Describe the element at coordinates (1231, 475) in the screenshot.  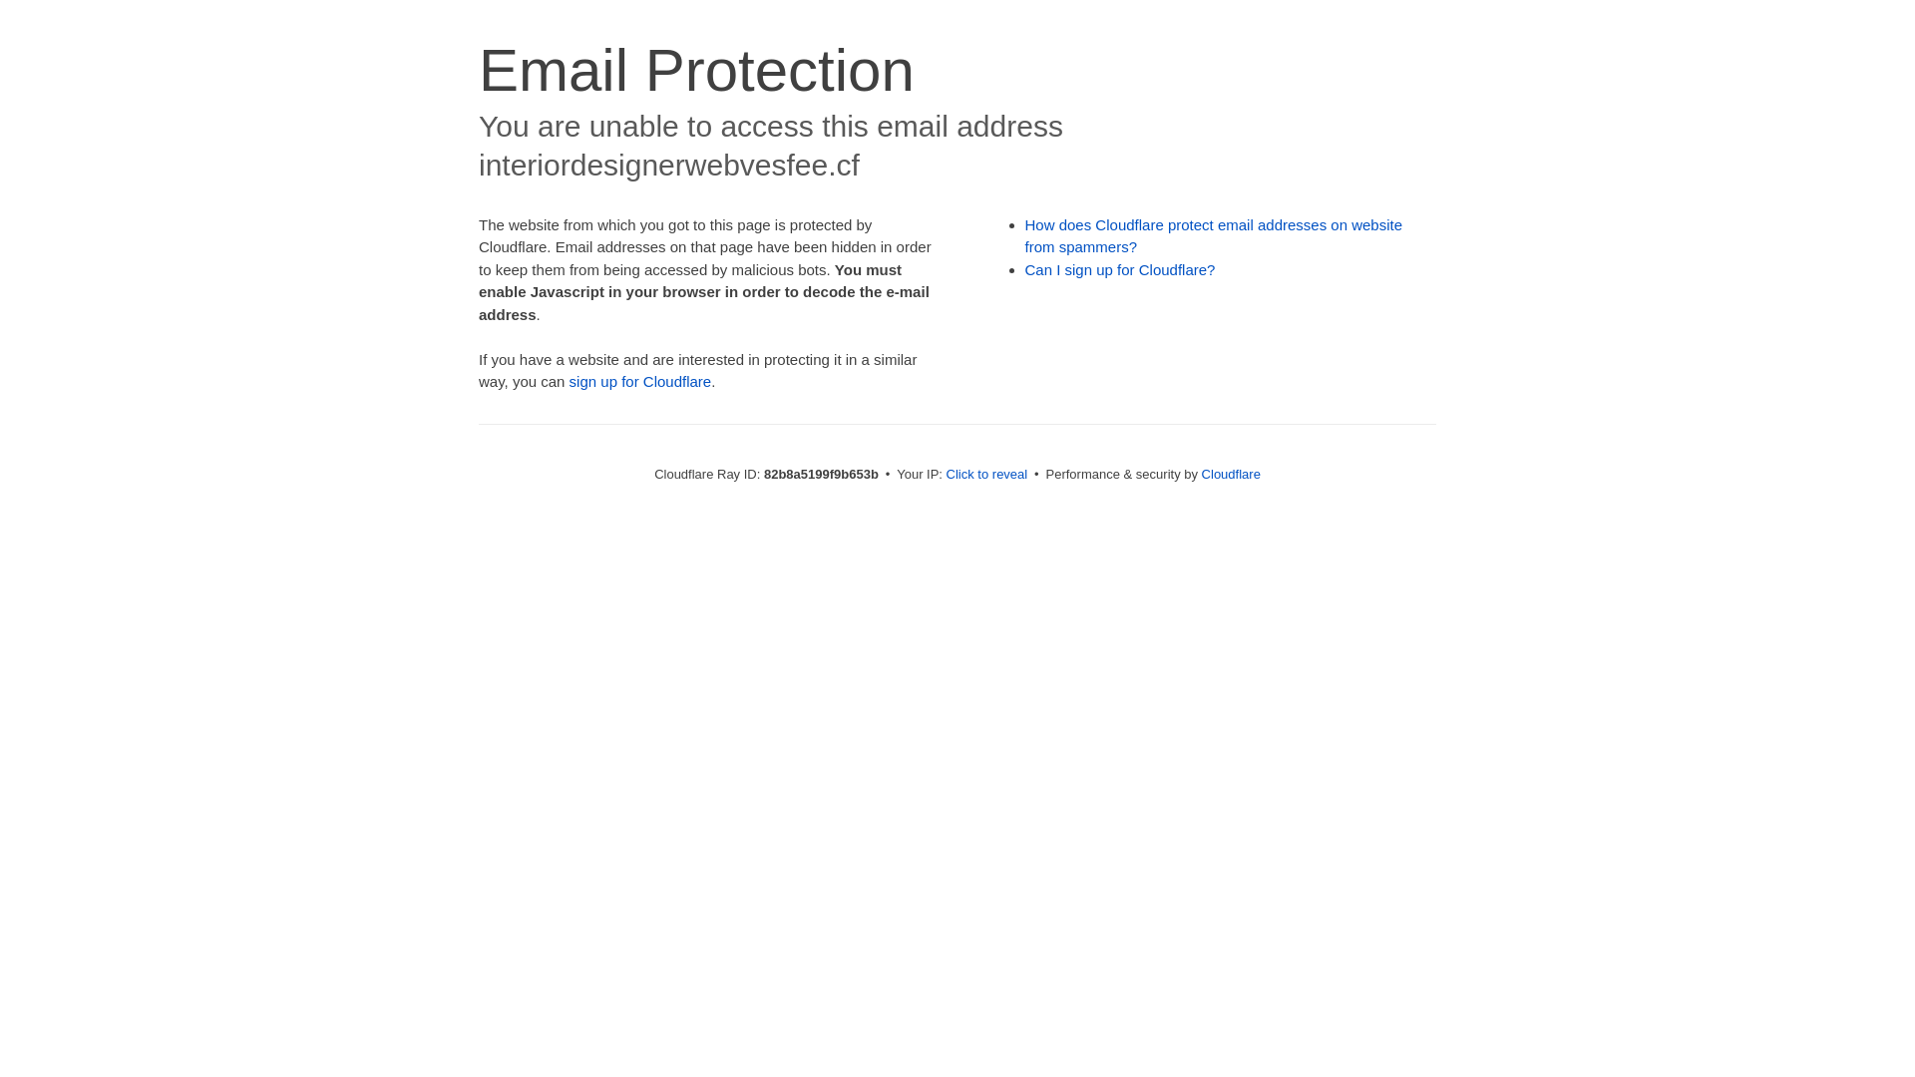
I see `Cloudflare` at that location.